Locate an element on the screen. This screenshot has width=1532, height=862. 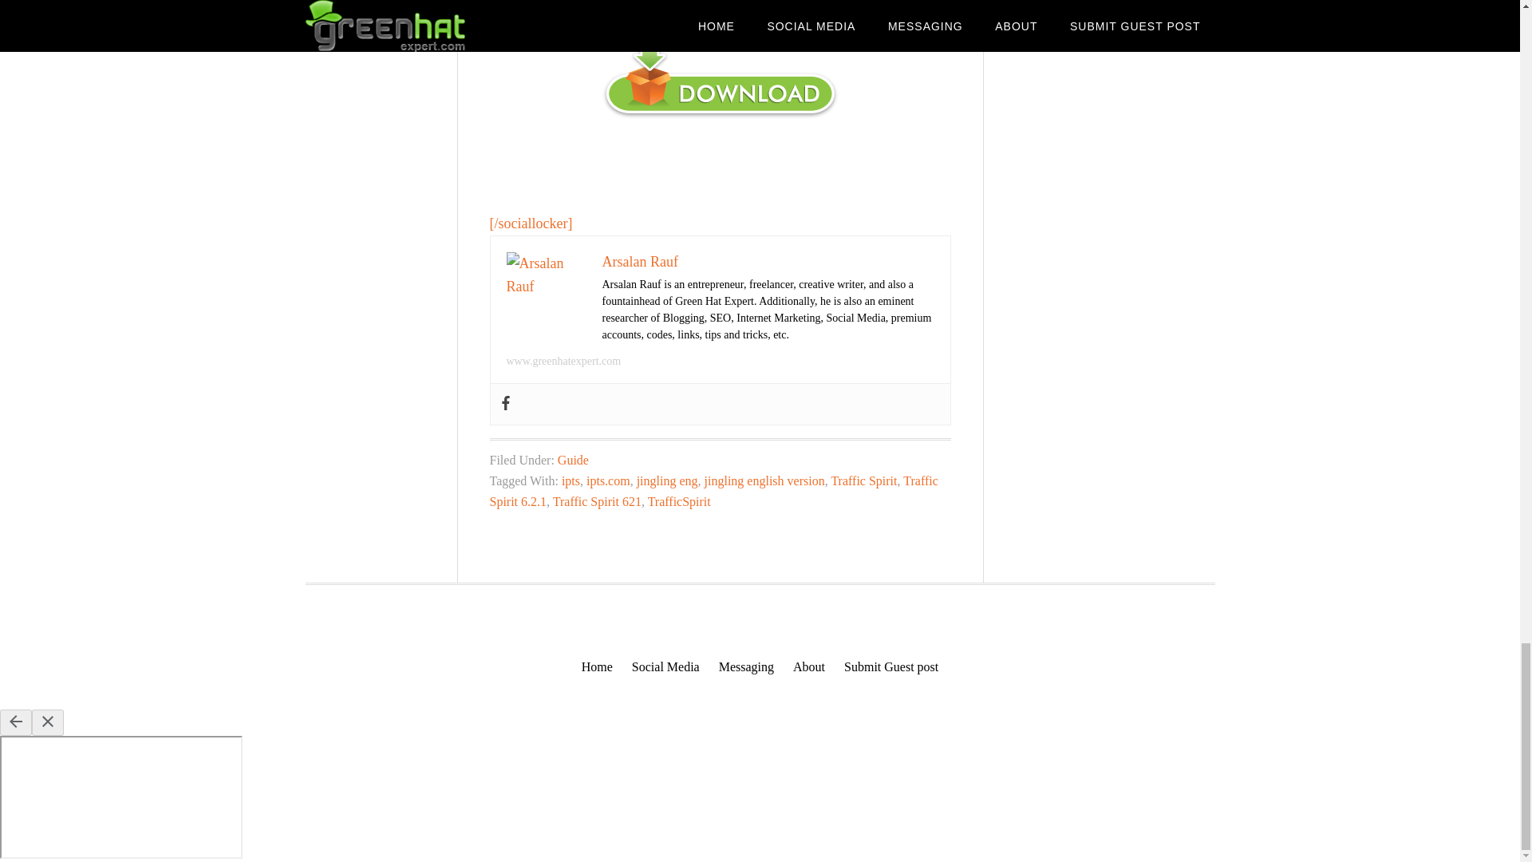
ipts.com is located at coordinates (608, 480).